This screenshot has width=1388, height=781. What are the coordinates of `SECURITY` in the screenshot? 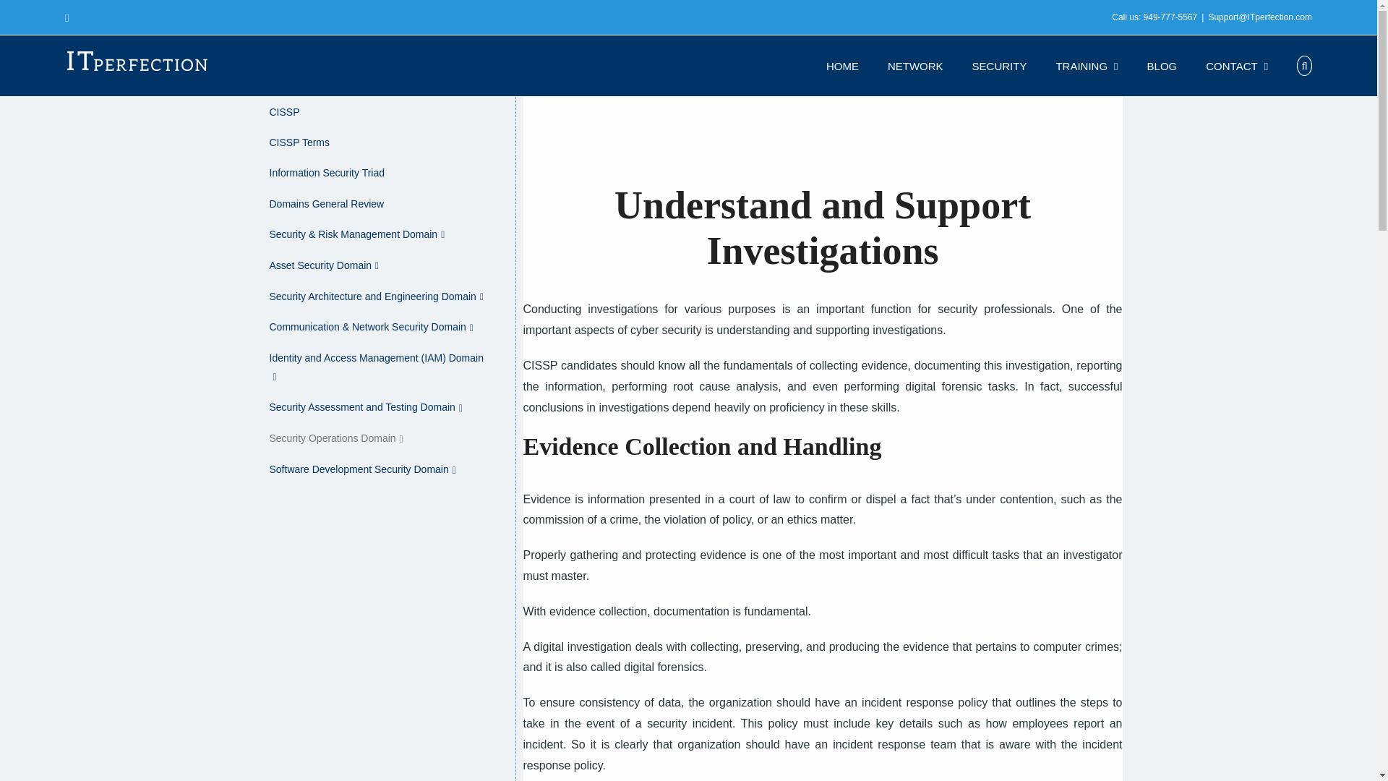 It's located at (999, 65).